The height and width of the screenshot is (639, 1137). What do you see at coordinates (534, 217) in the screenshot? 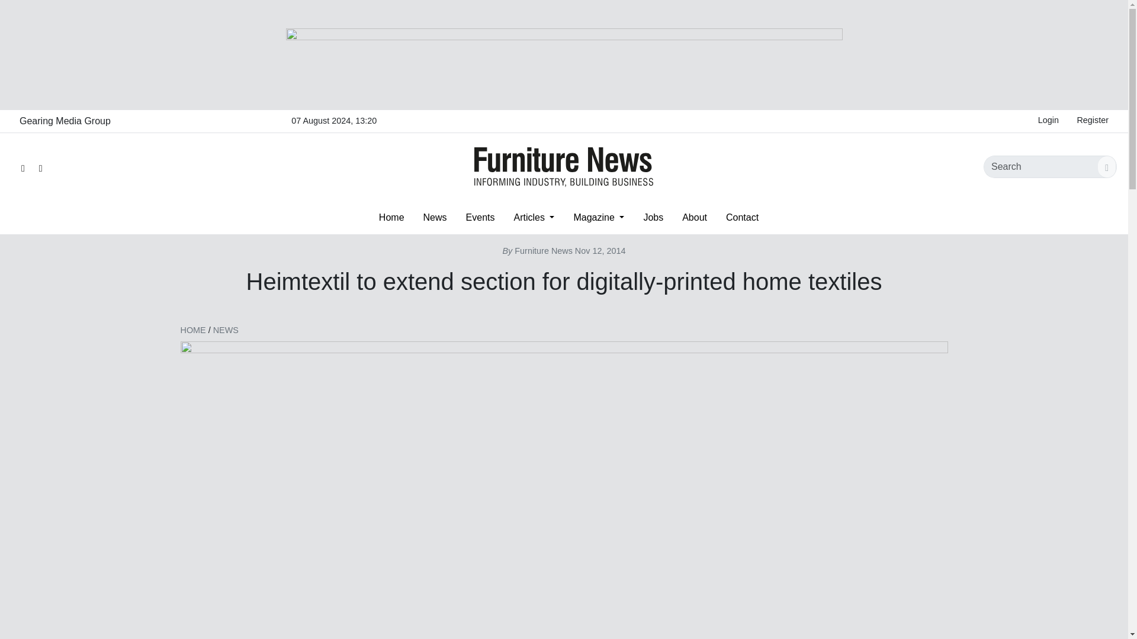
I see `Articles` at bounding box center [534, 217].